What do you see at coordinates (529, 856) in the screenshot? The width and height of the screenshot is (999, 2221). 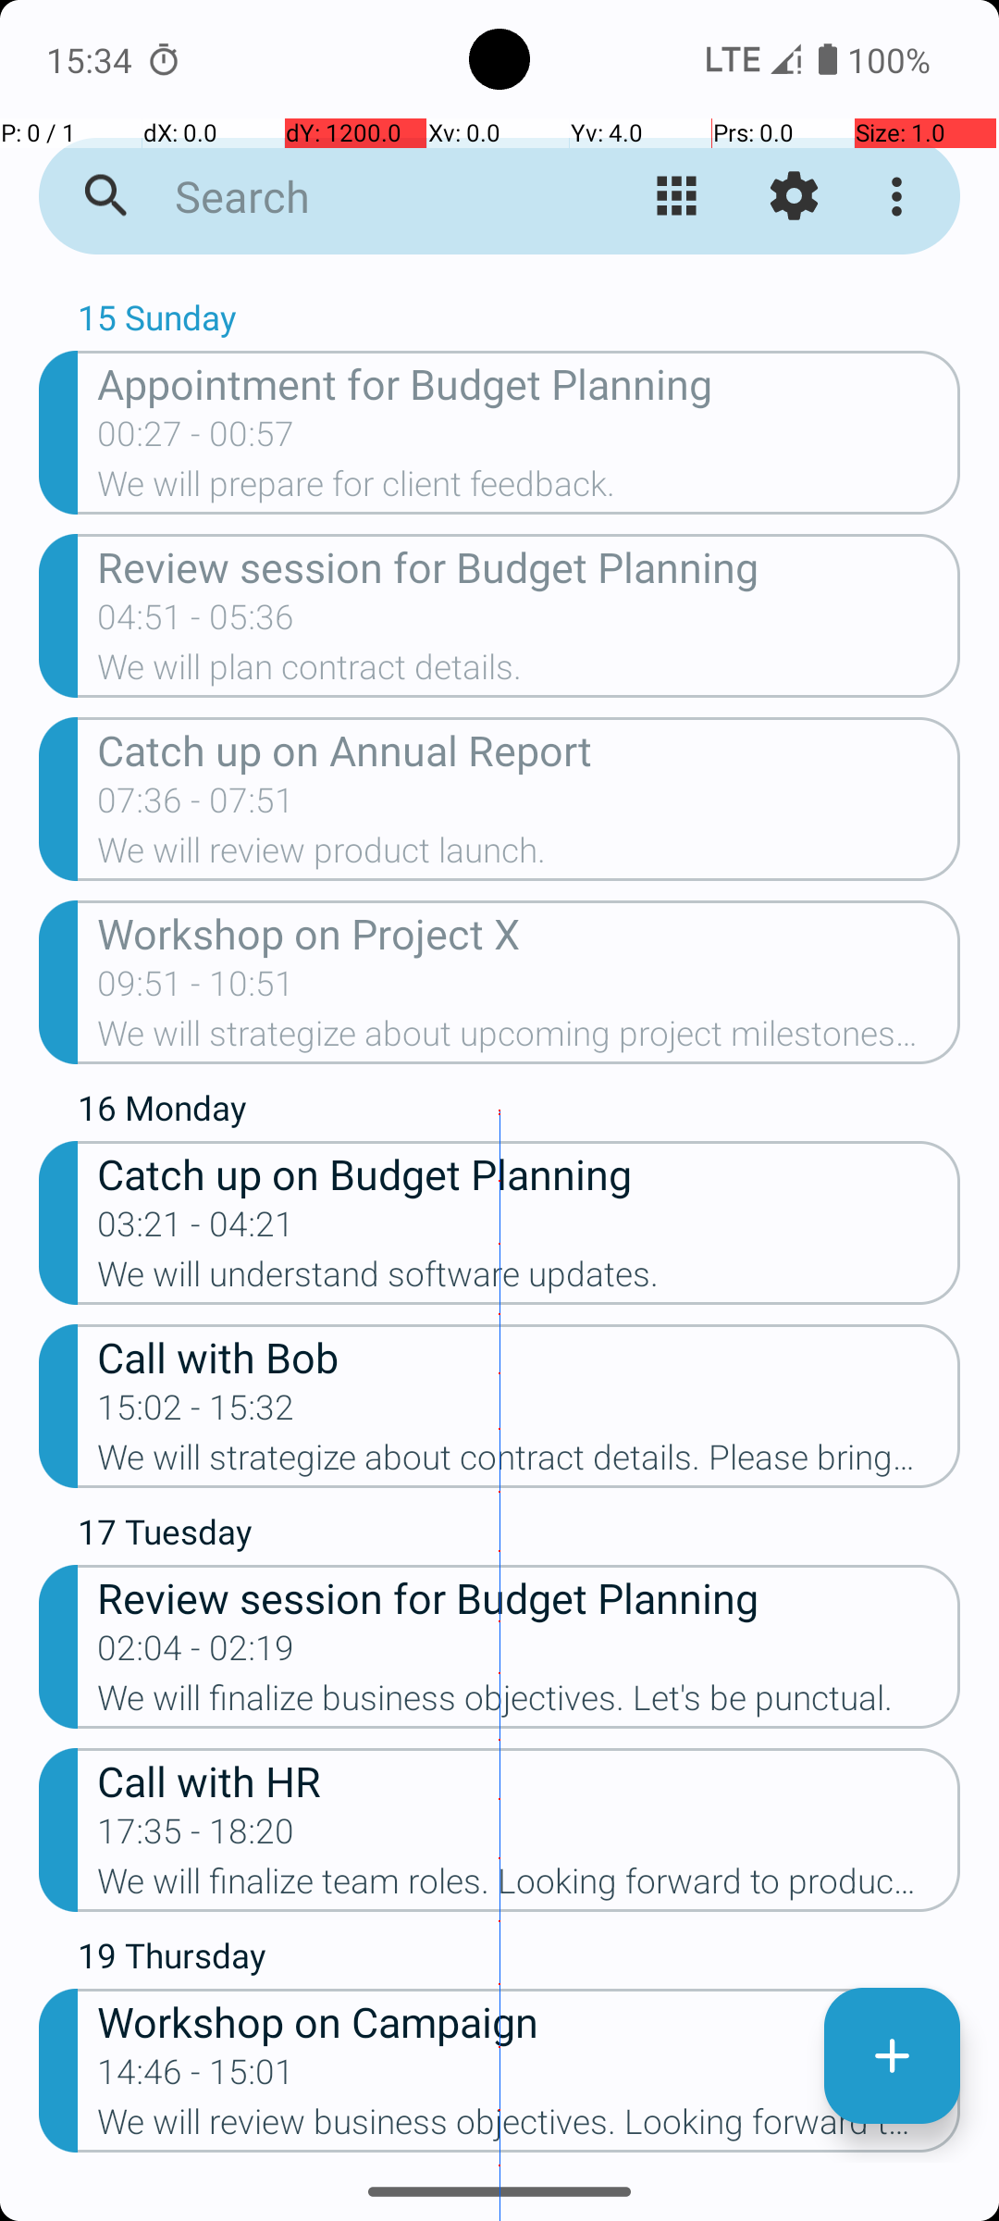 I see `We will review product launch.` at bounding box center [529, 856].